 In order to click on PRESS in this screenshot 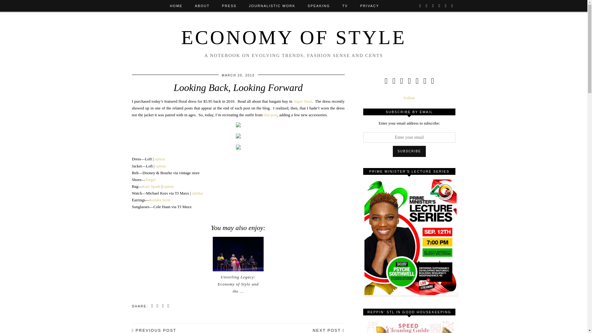, I will do `click(229, 6)`.